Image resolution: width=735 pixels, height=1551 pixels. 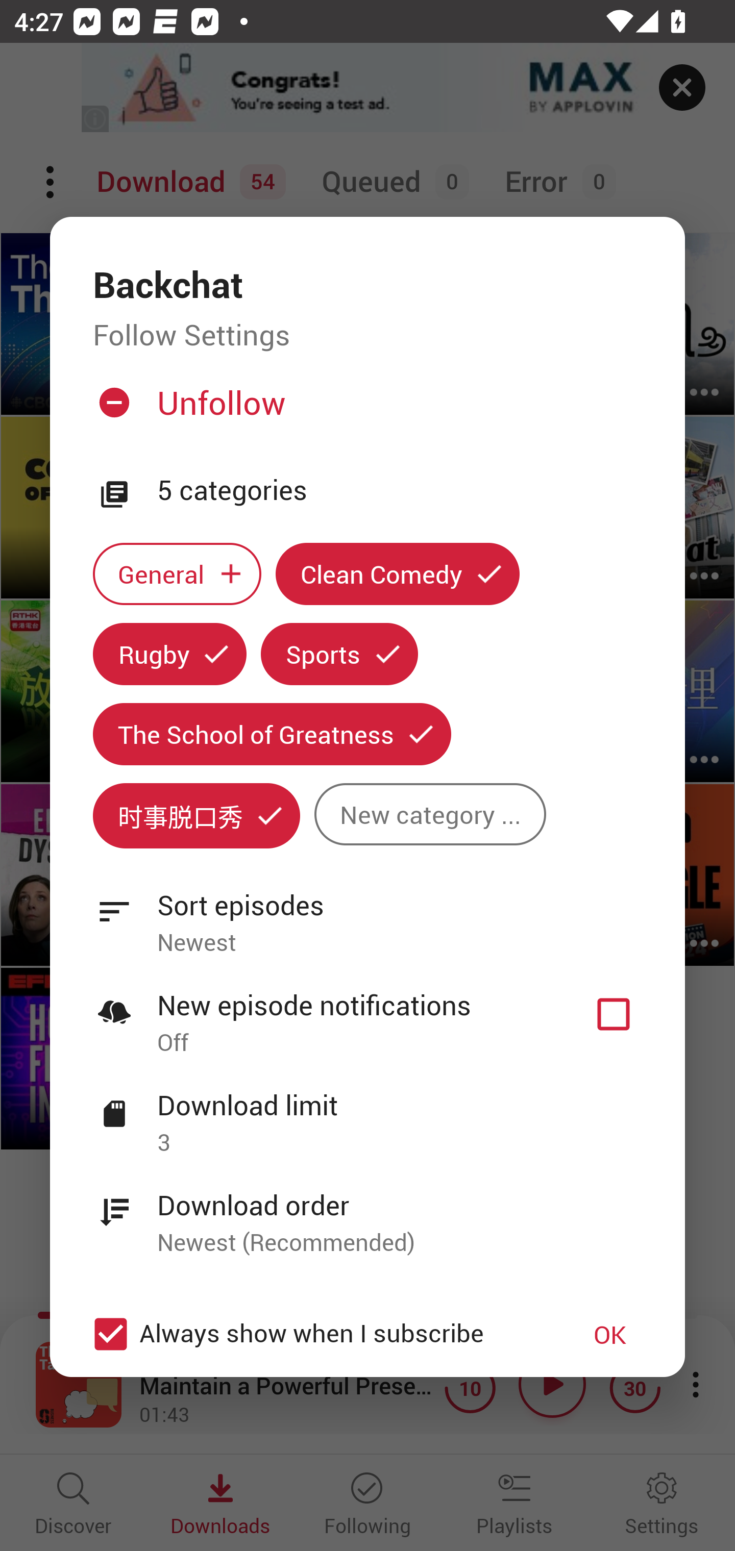 What do you see at coordinates (177, 573) in the screenshot?
I see `General` at bounding box center [177, 573].